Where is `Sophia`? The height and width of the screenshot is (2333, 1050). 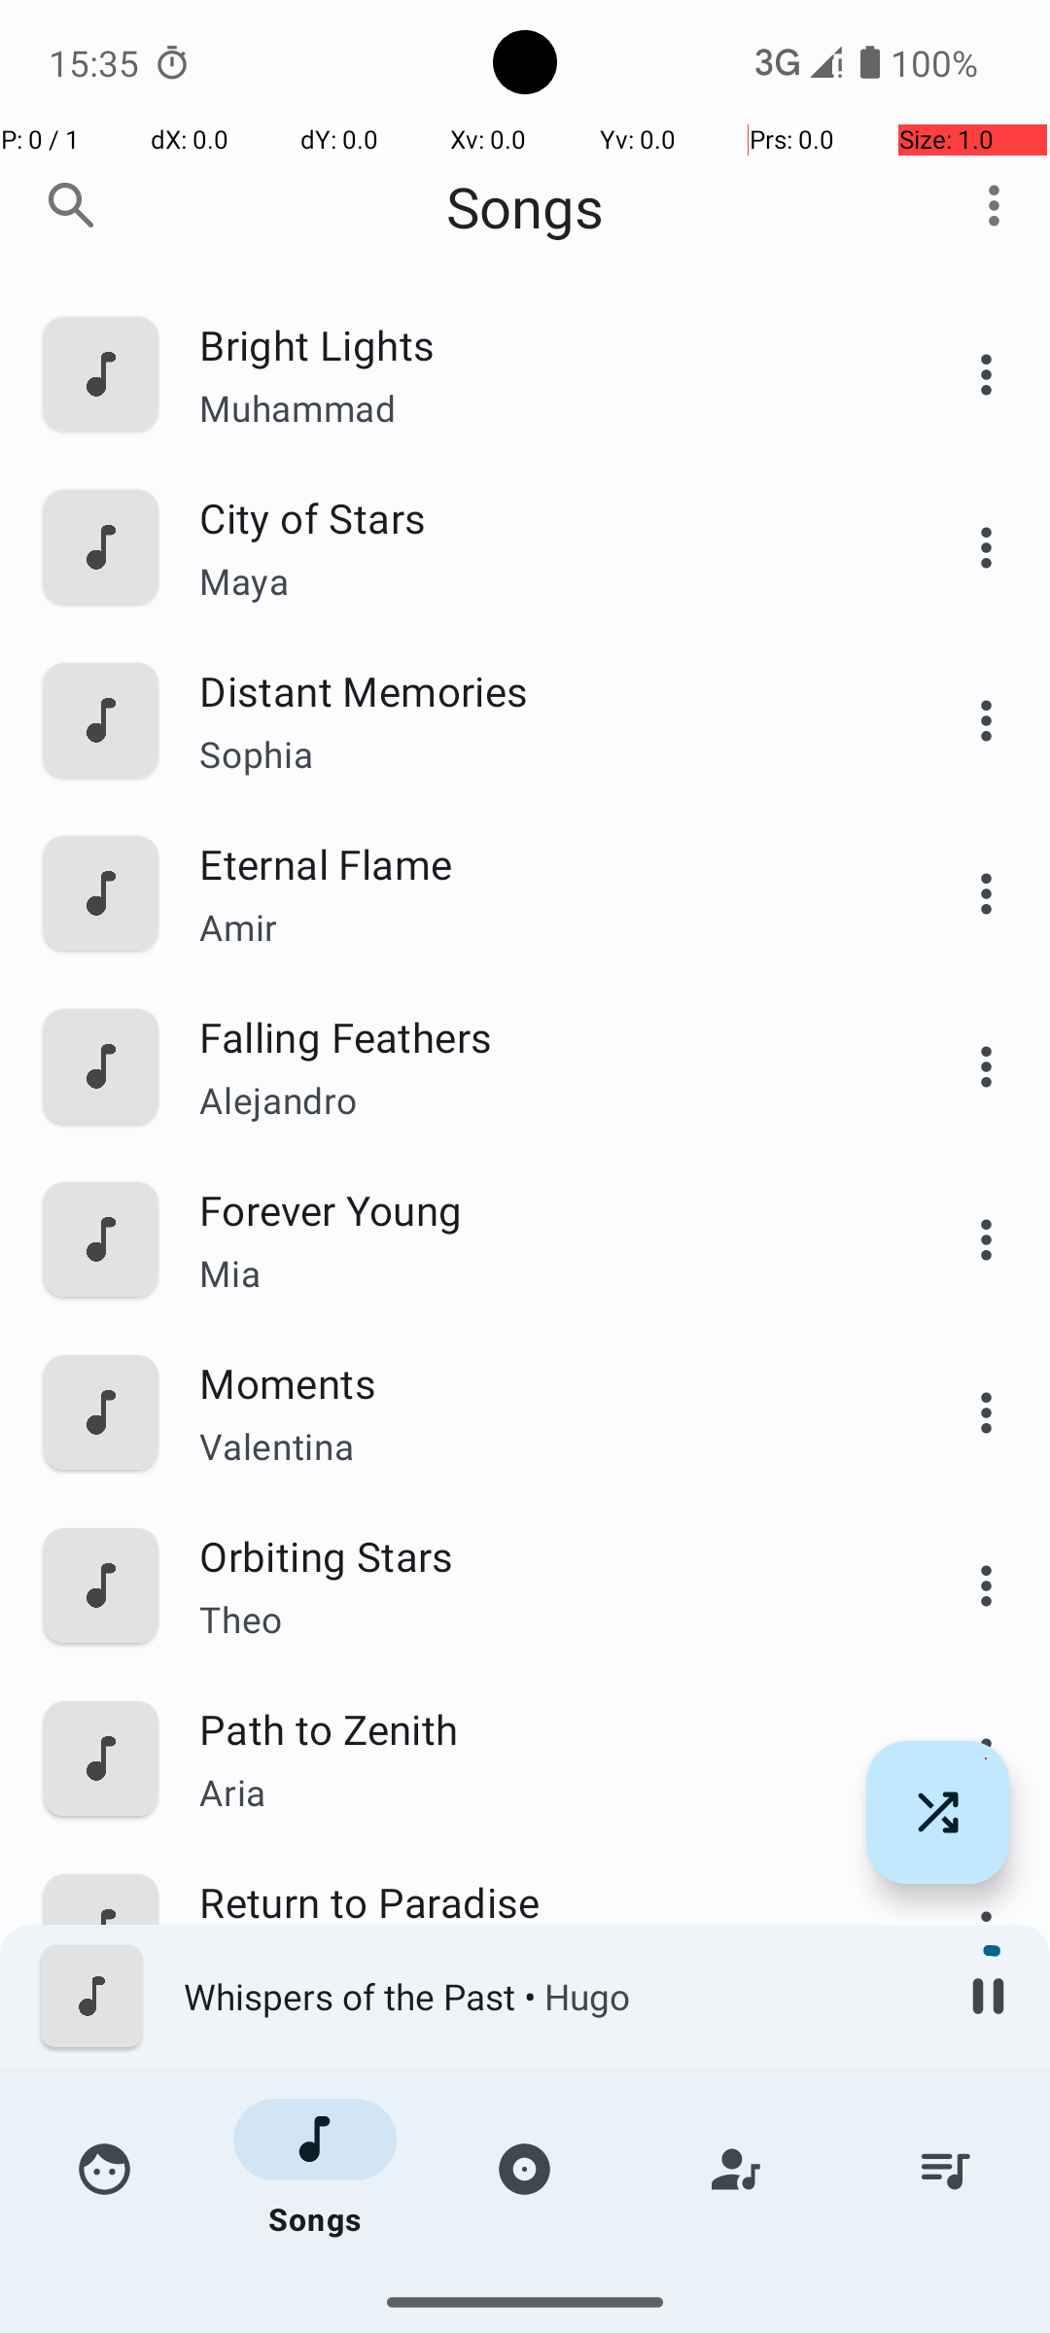 Sophia is located at coordinates (542, 754).